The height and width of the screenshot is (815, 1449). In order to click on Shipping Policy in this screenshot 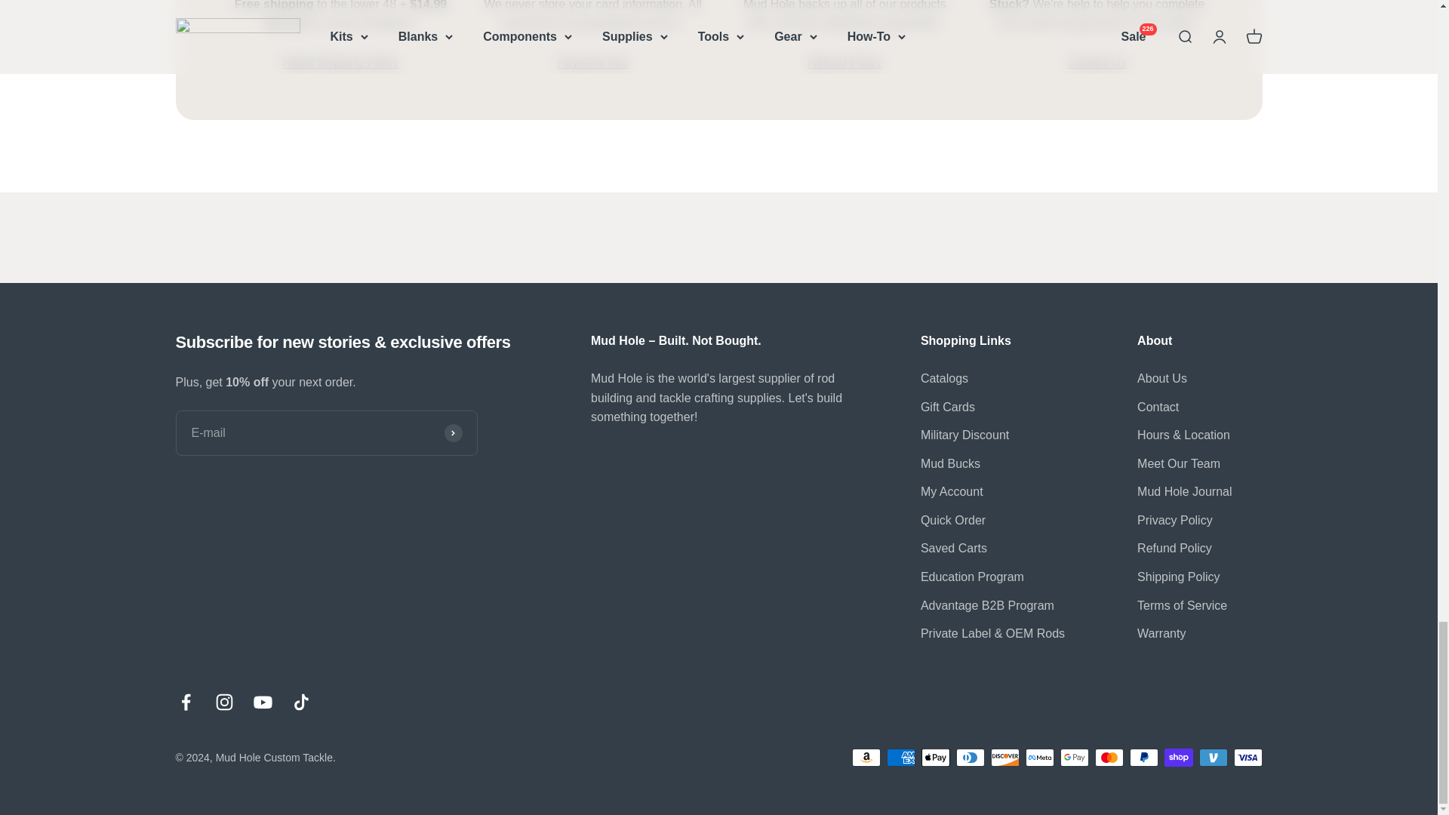, I will do `click(341, 62)`.